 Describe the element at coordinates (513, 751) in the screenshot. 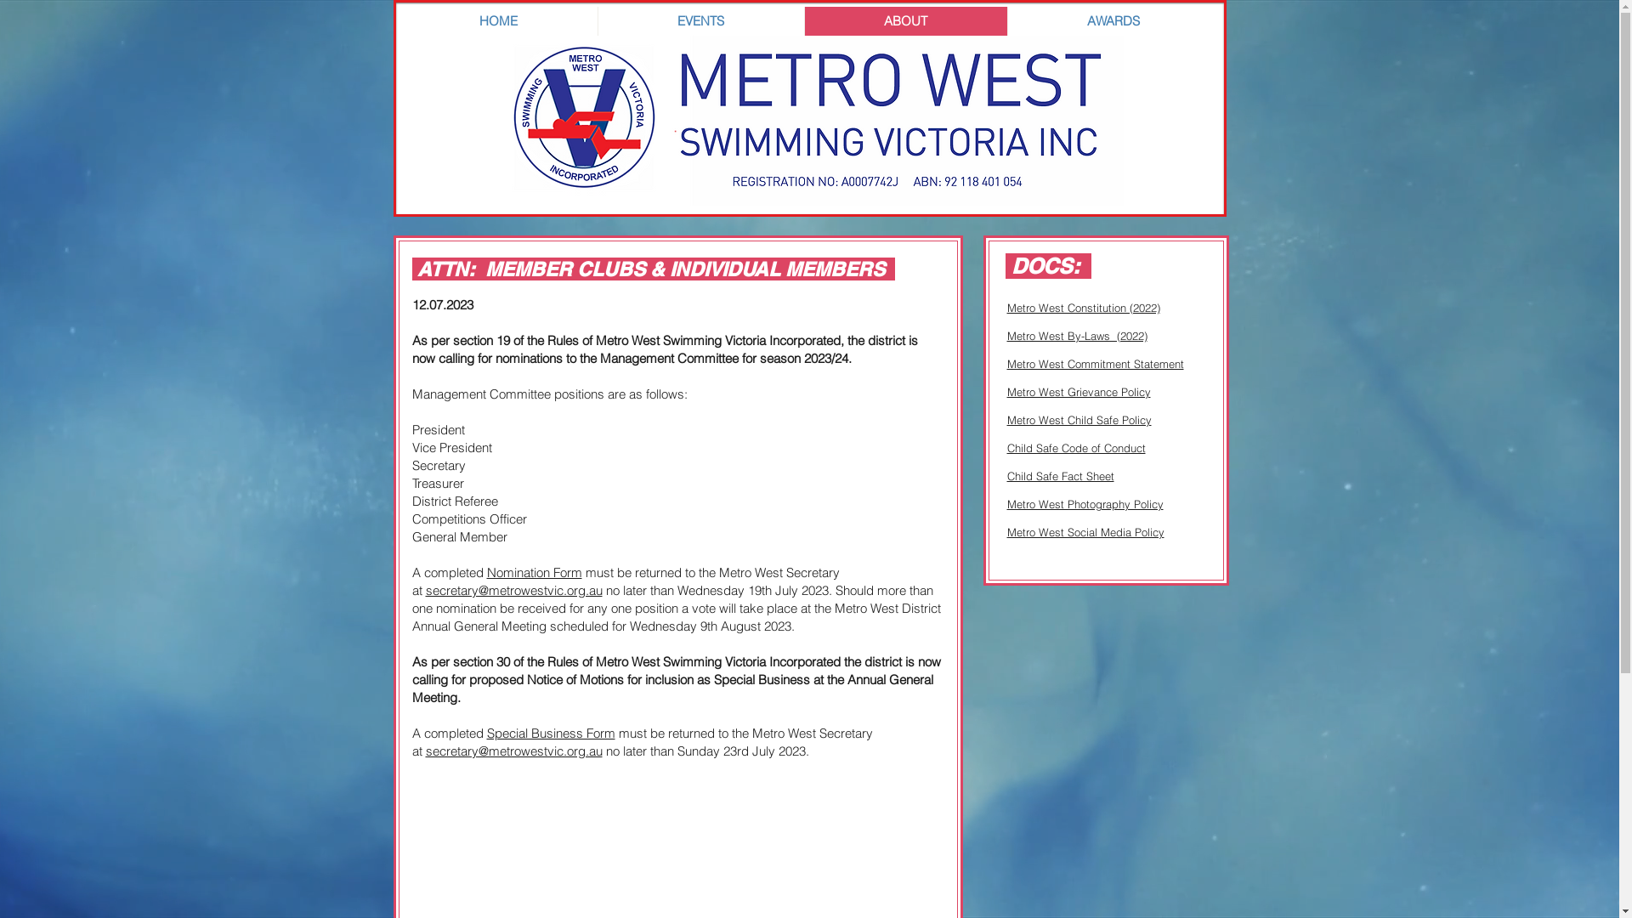

I see `secretary@metrowestvic.org.au` at that location.